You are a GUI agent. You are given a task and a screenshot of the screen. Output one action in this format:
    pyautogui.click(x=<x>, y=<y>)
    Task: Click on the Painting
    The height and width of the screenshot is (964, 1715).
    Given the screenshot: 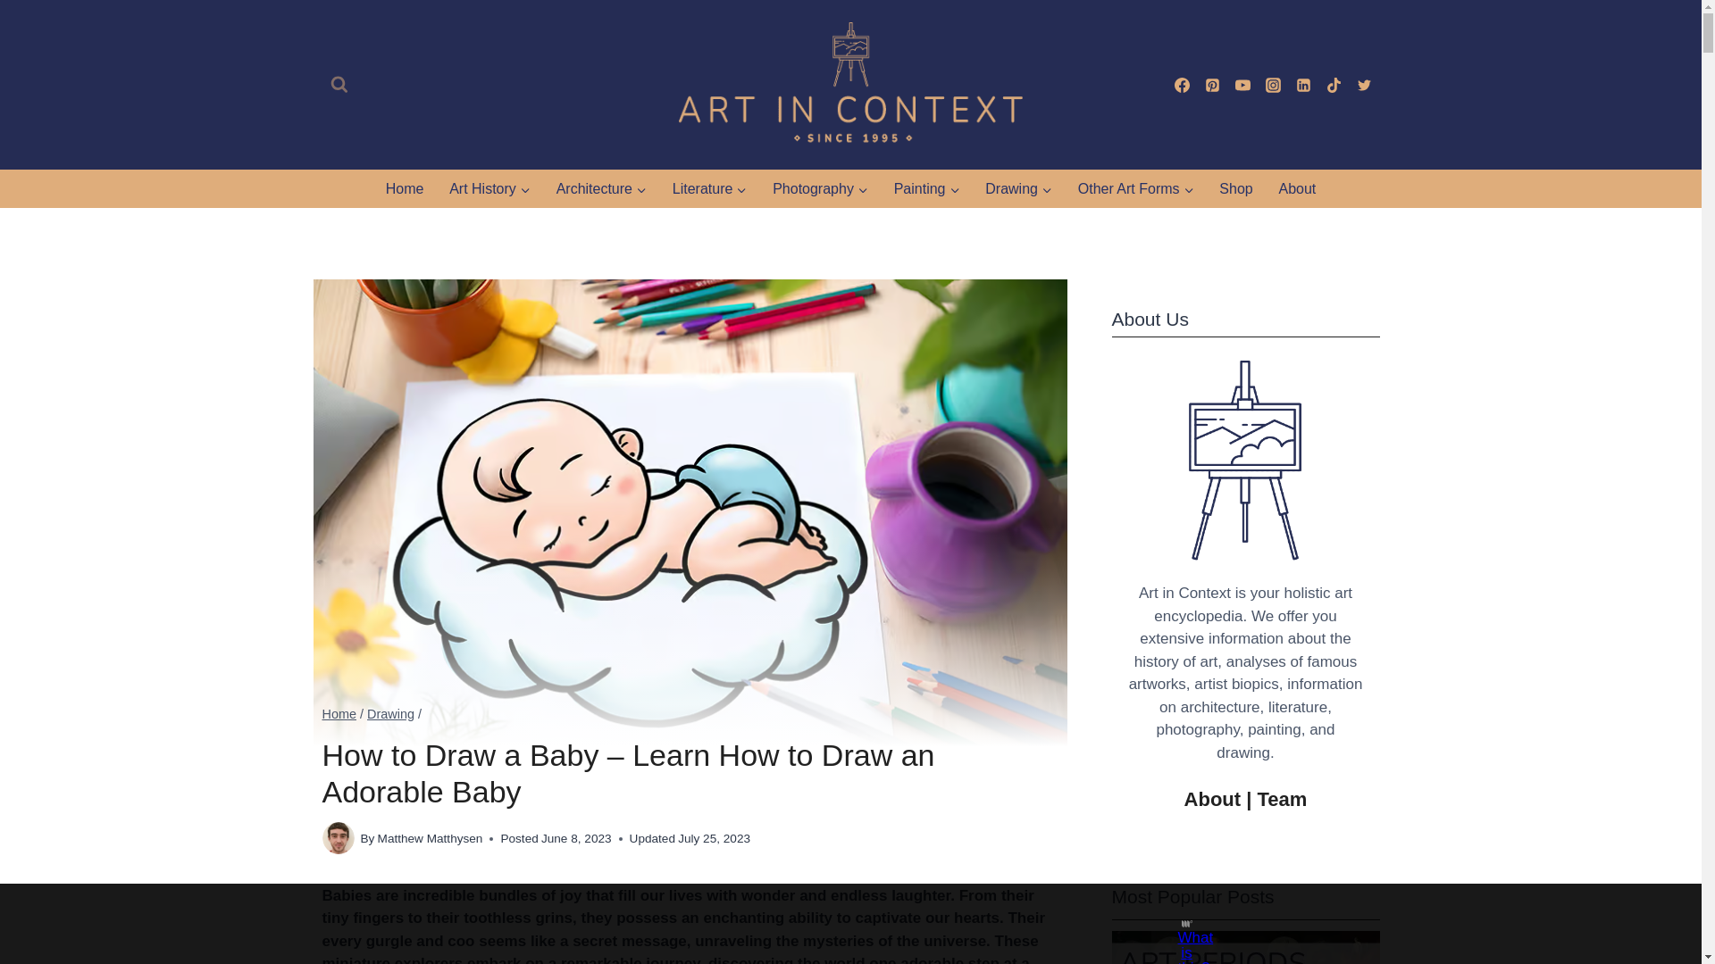 What is the action you would take?
    pyautogui.click(x=926, y=189)
    